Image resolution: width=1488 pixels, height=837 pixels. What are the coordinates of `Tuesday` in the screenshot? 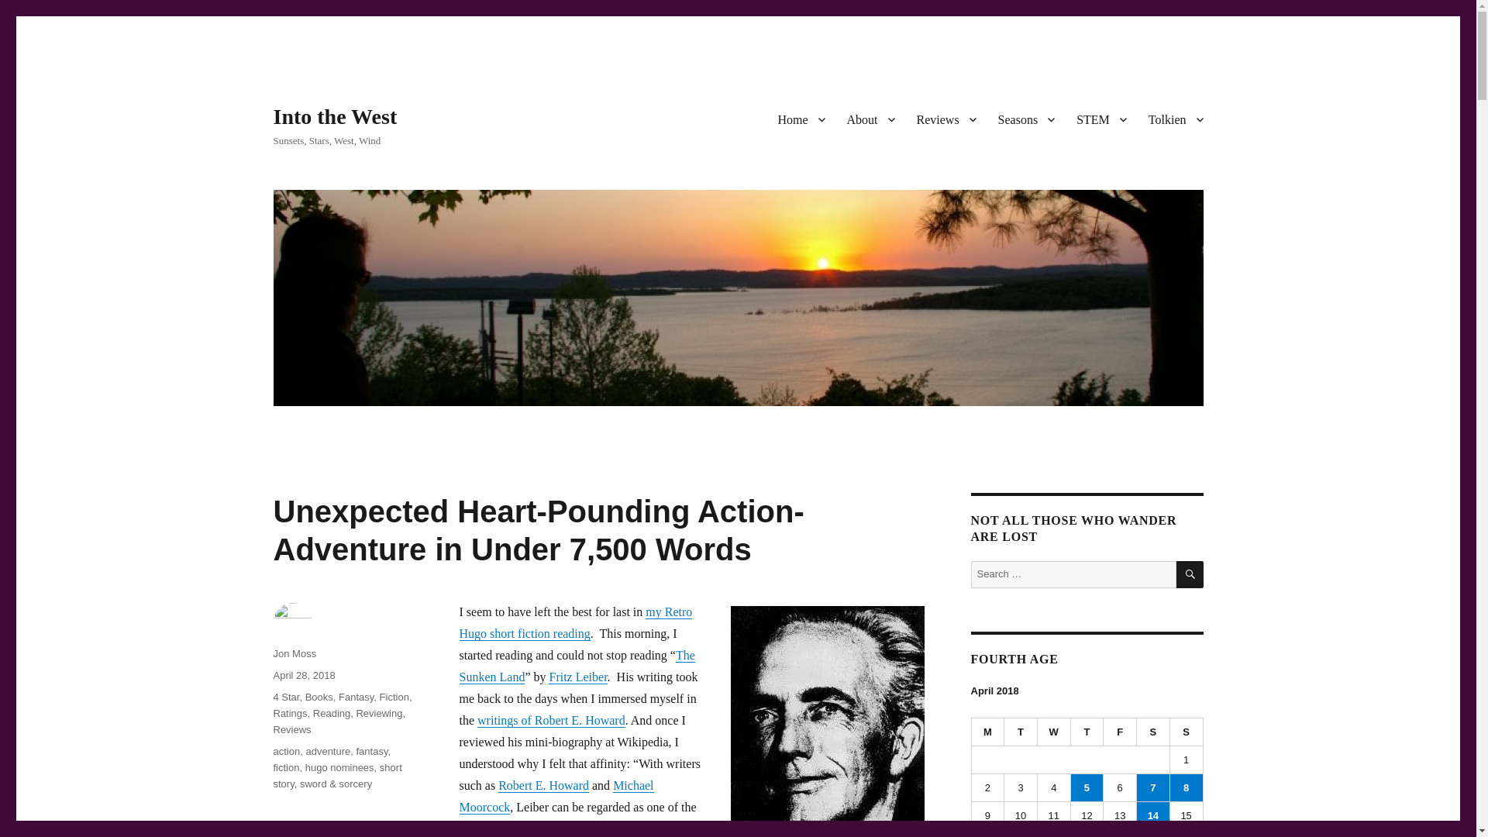 It's located at (1021, 732).